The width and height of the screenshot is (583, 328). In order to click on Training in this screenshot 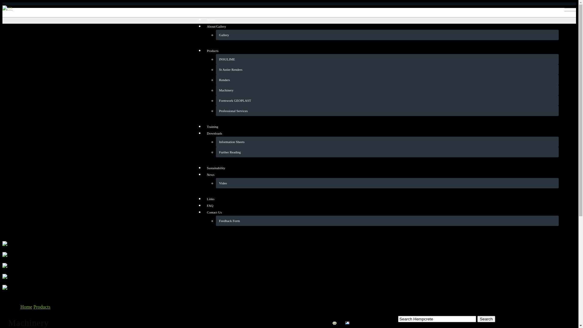, I will do `click(381, 127)`.